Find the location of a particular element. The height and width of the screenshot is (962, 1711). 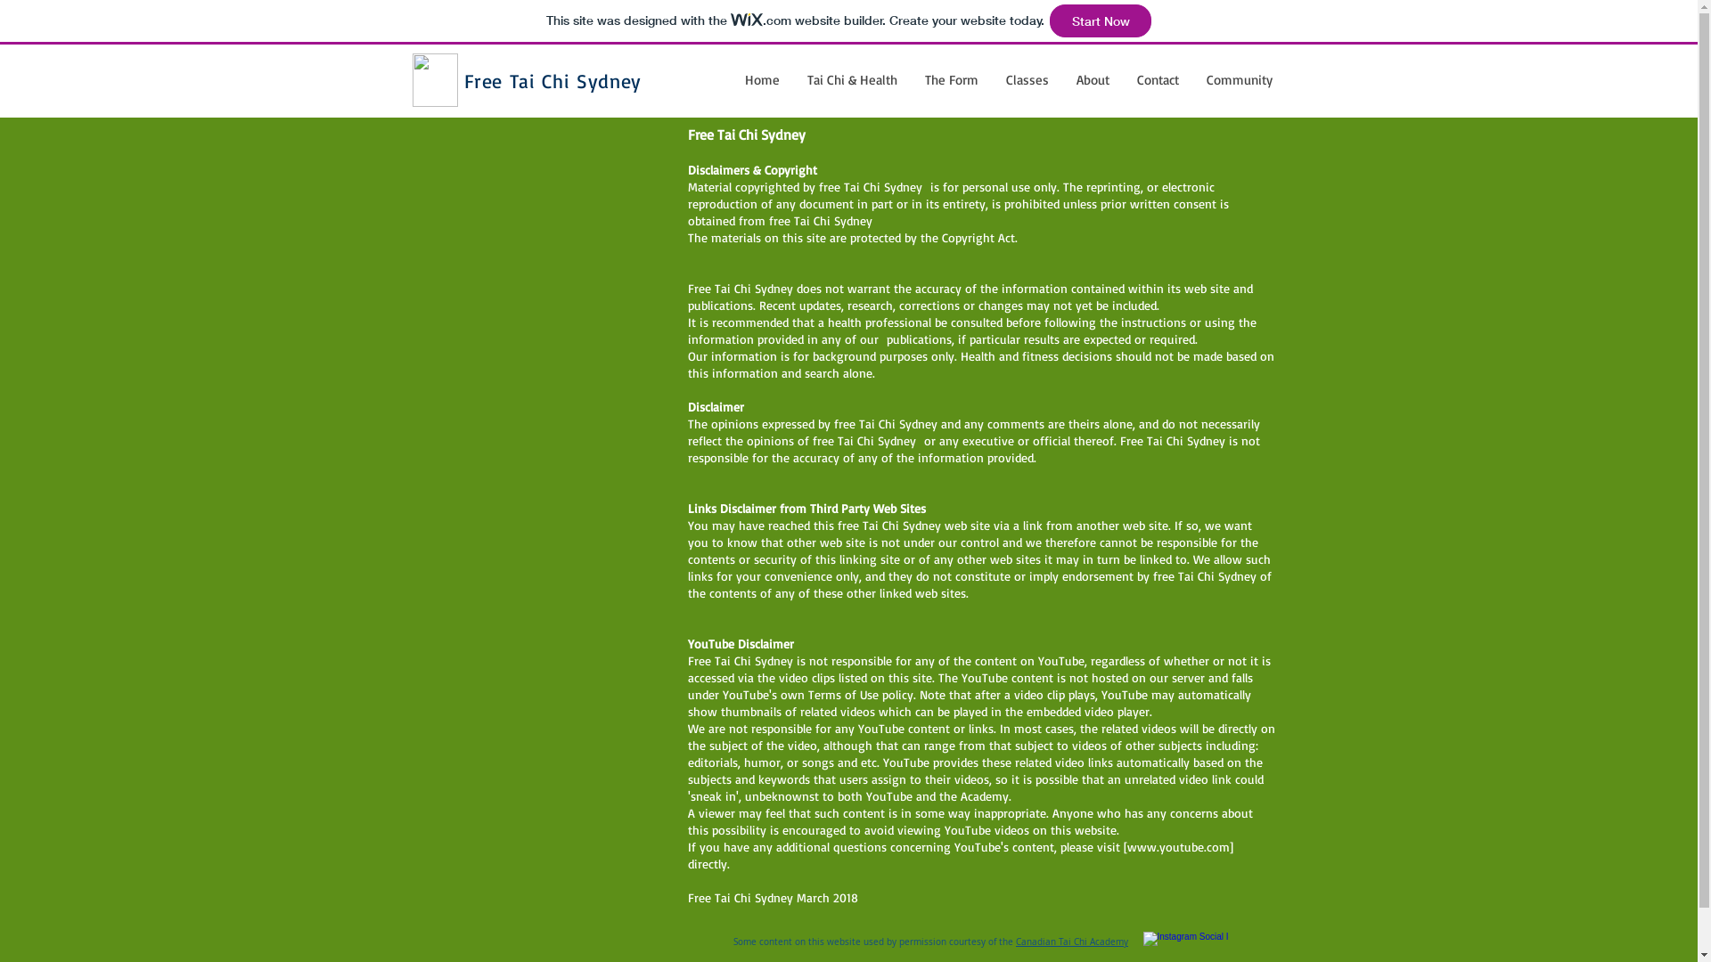

Home is located at coordinates (762, 80).